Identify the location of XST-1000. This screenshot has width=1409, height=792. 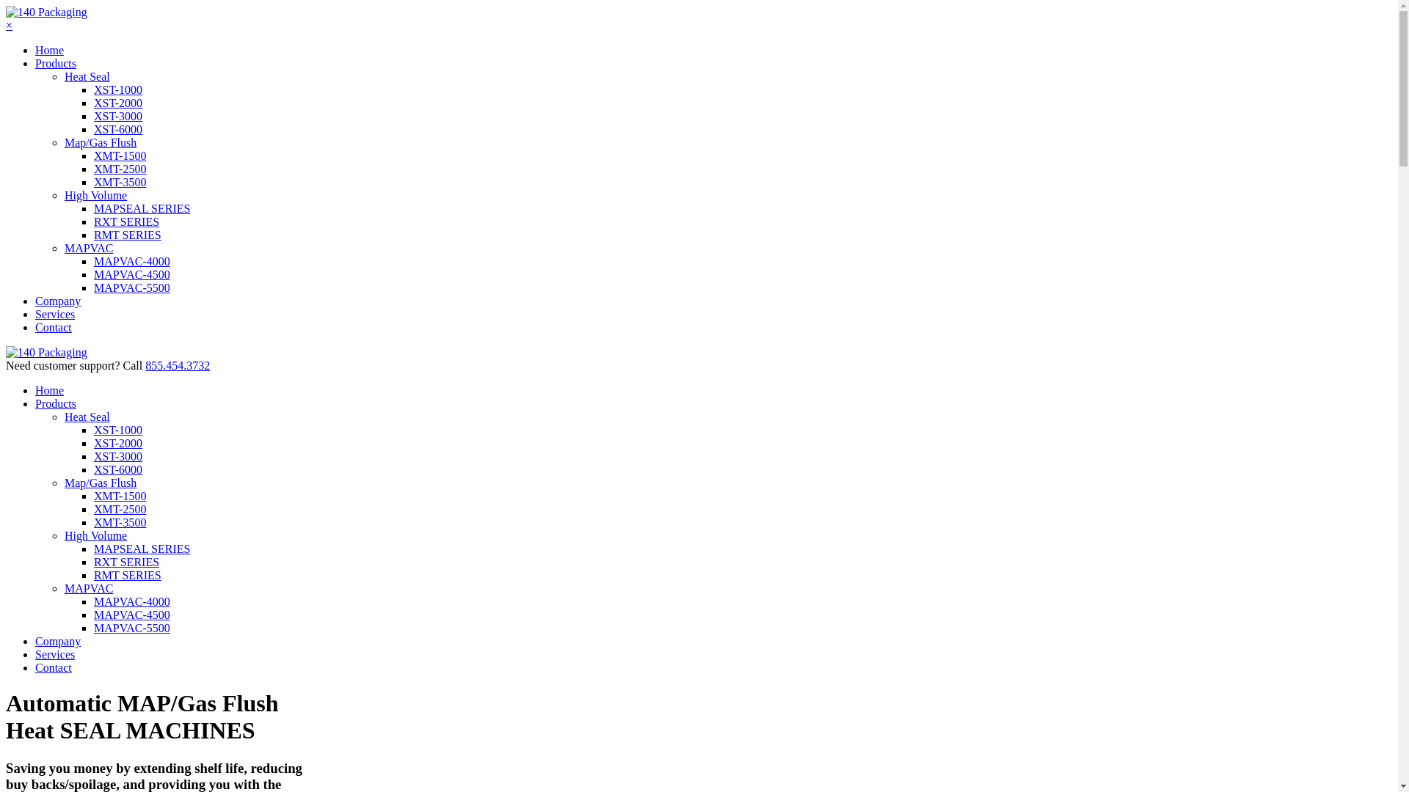
(118, 89).